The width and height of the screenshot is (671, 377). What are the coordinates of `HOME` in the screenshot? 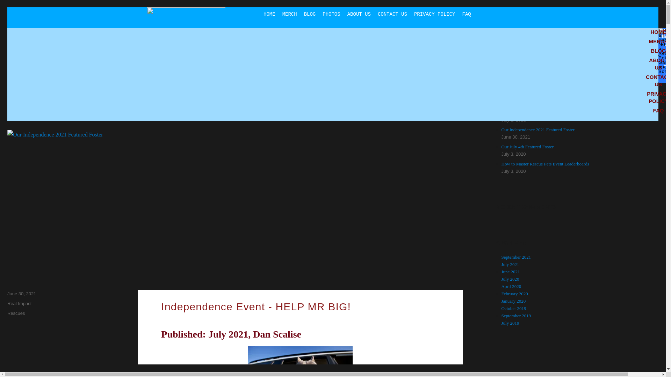 It's located at (269, 14).